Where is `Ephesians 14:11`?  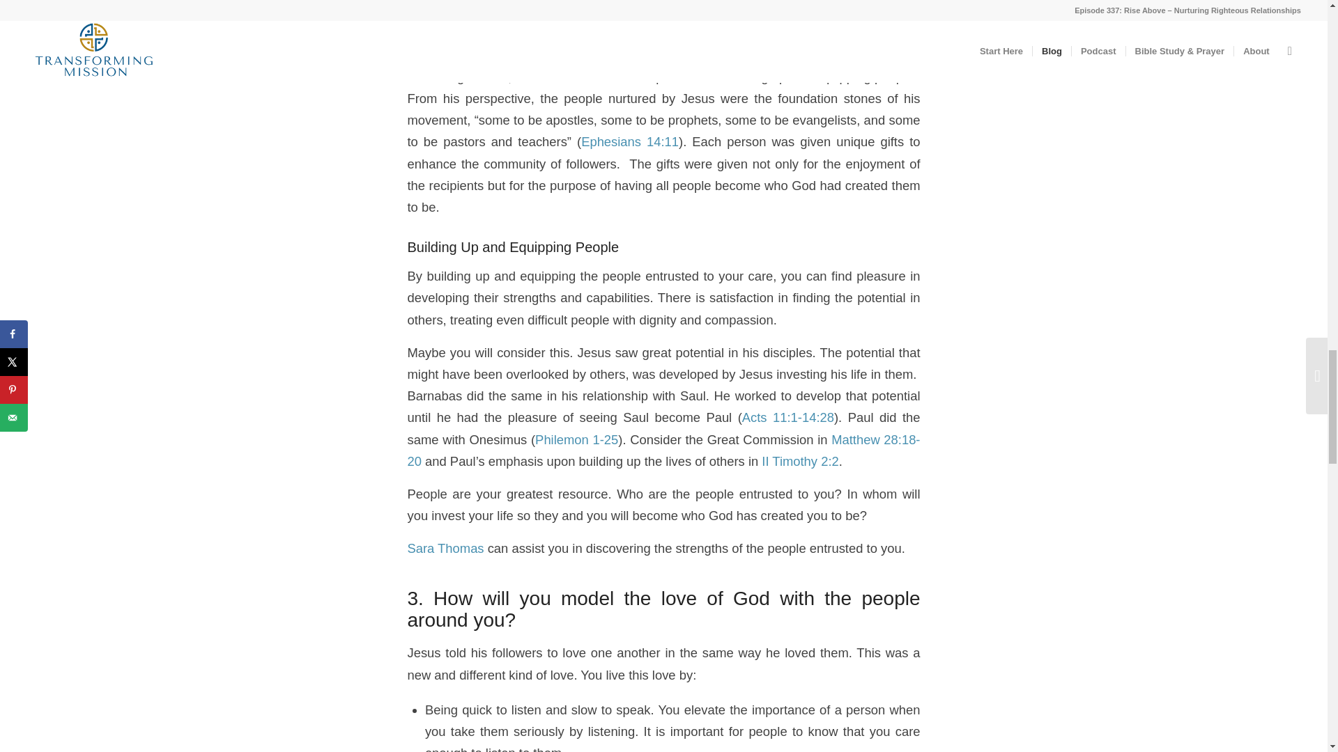 Ephesians 14:11 is located at coordinates (629, 141).